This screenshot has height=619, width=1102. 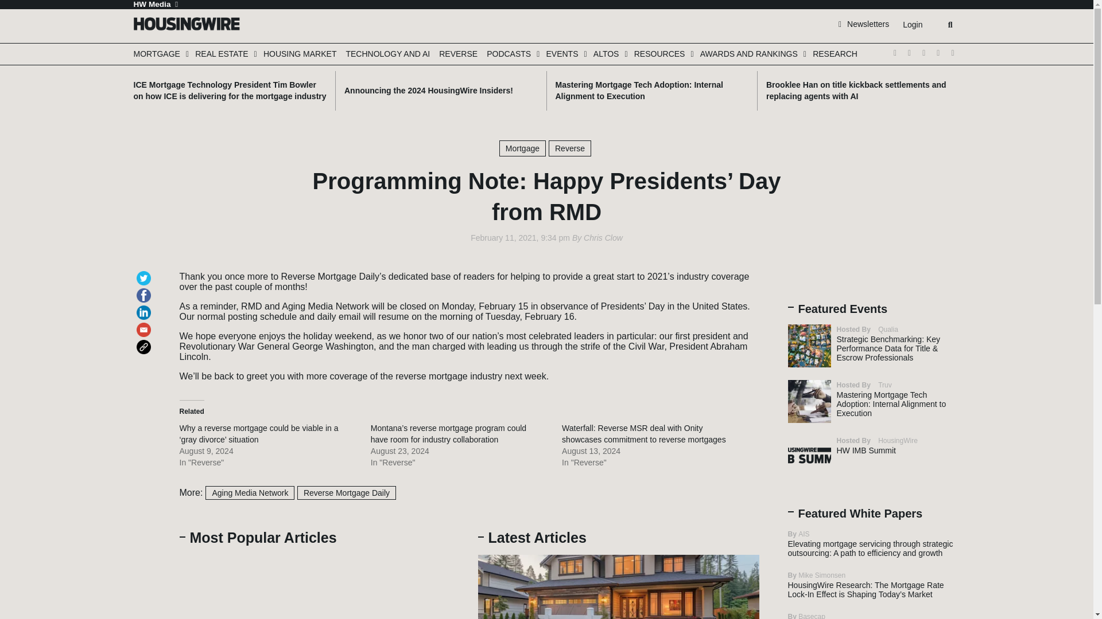 I want to click on Click to copy link, so click(x=146, y=342).